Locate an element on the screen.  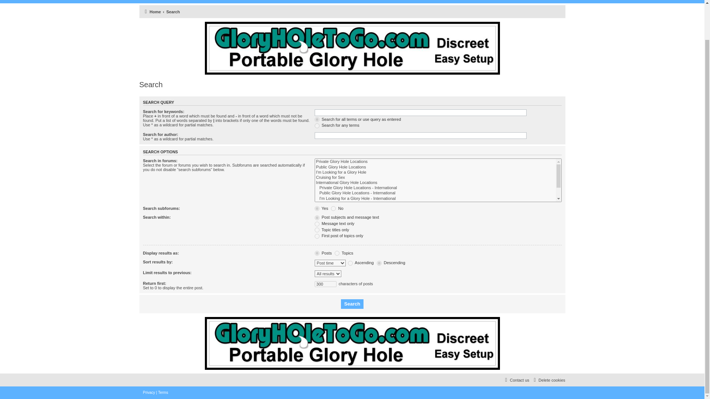
Privacy is located at coordinates (149, 393).